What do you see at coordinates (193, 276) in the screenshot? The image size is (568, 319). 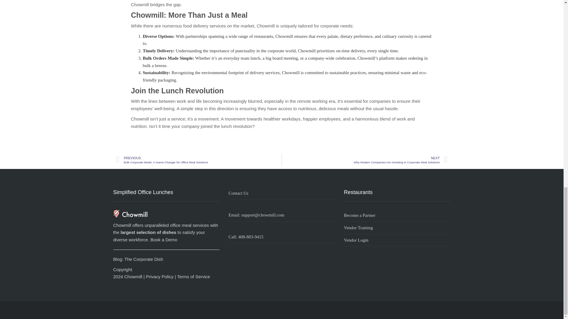 I see `Terms of Service` at bounding box center [193, 276].